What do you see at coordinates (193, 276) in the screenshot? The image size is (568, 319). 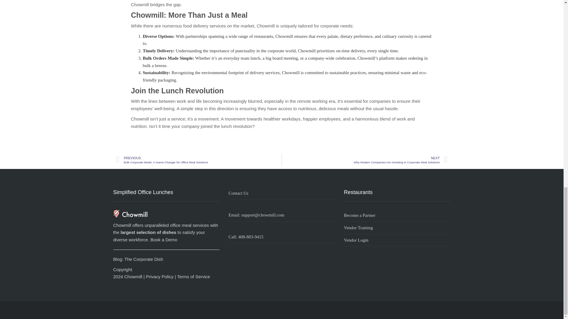 I see `Terms of Service` at bounding box center [193, 276].